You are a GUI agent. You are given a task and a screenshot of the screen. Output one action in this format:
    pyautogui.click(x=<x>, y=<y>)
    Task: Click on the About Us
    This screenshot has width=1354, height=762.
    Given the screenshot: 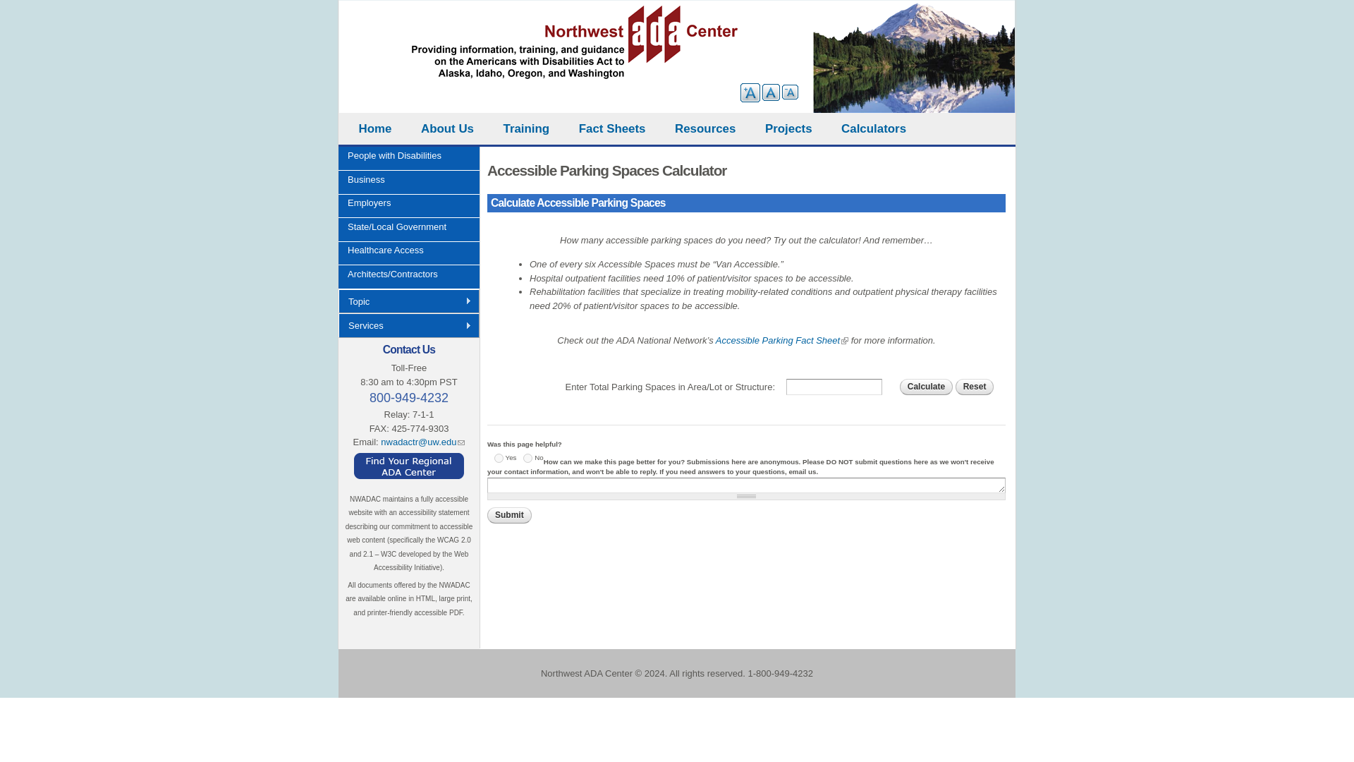 What is the action you would take?
    pyautogui.click(x=447, y=128)
    